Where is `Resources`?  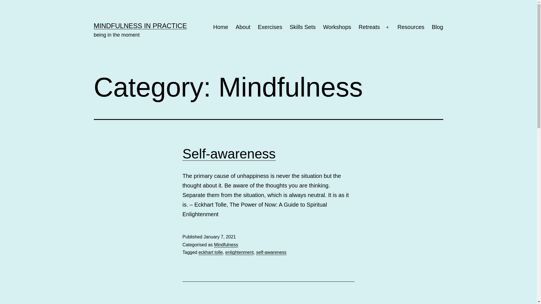
Resources is located at coordinates (411, 27).